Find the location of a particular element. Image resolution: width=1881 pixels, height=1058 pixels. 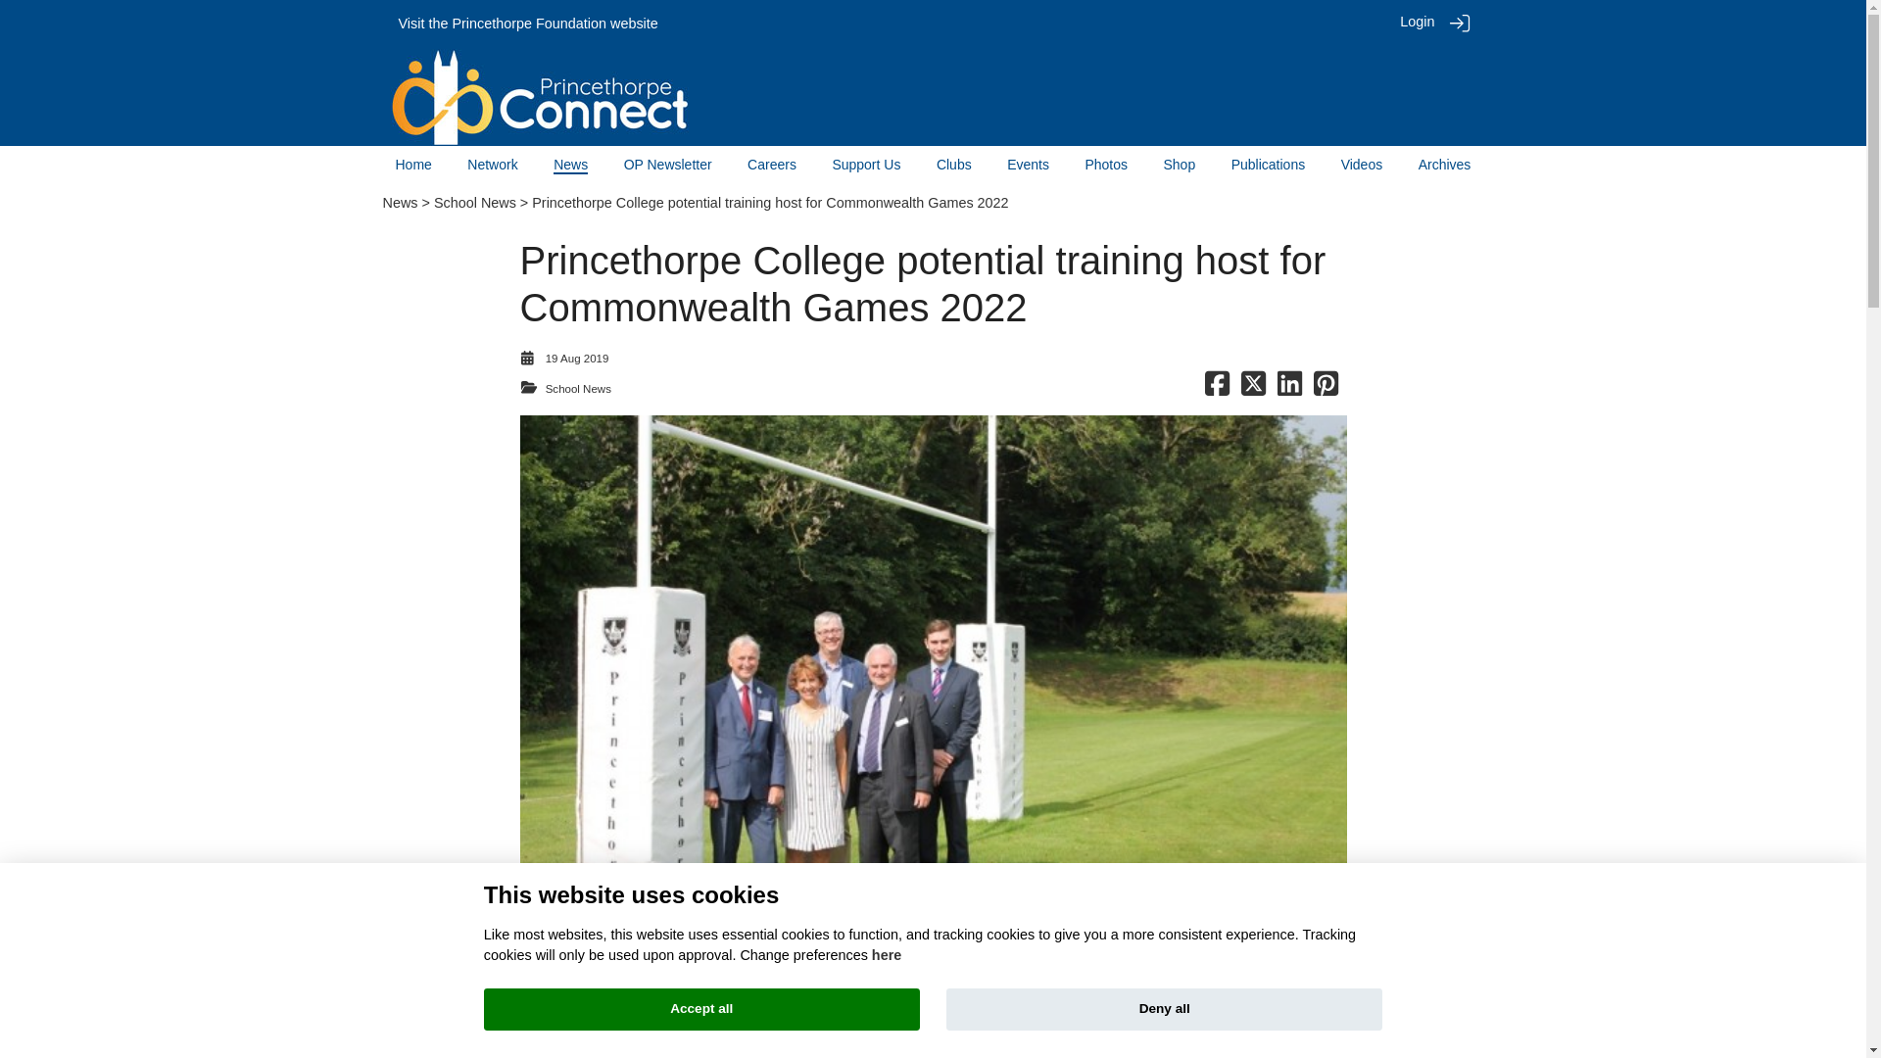

Publications is located at coordinates (1268, 165).